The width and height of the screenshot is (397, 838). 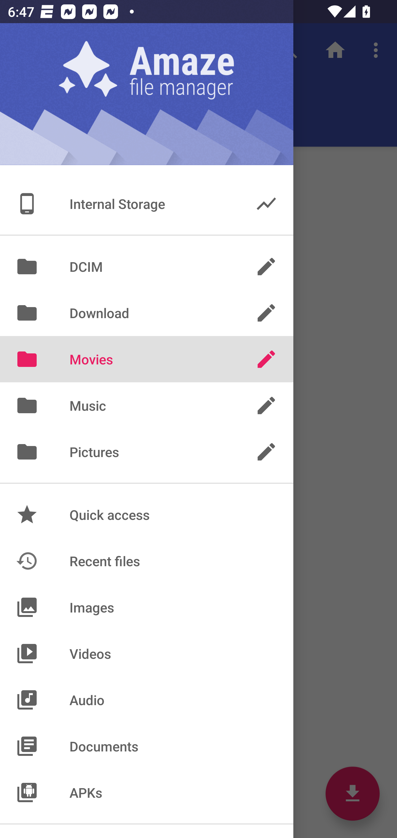 I want to click on Movies, so click(x=147, y=359).